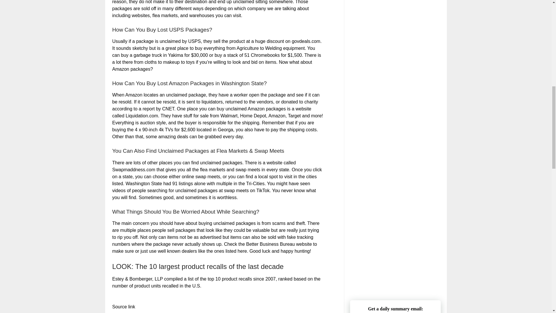 The height and width of the screenshot is (313, 556). Describe the element at coordinates (306, 41) in the screenshot. I see `govdeals.com` at that location.